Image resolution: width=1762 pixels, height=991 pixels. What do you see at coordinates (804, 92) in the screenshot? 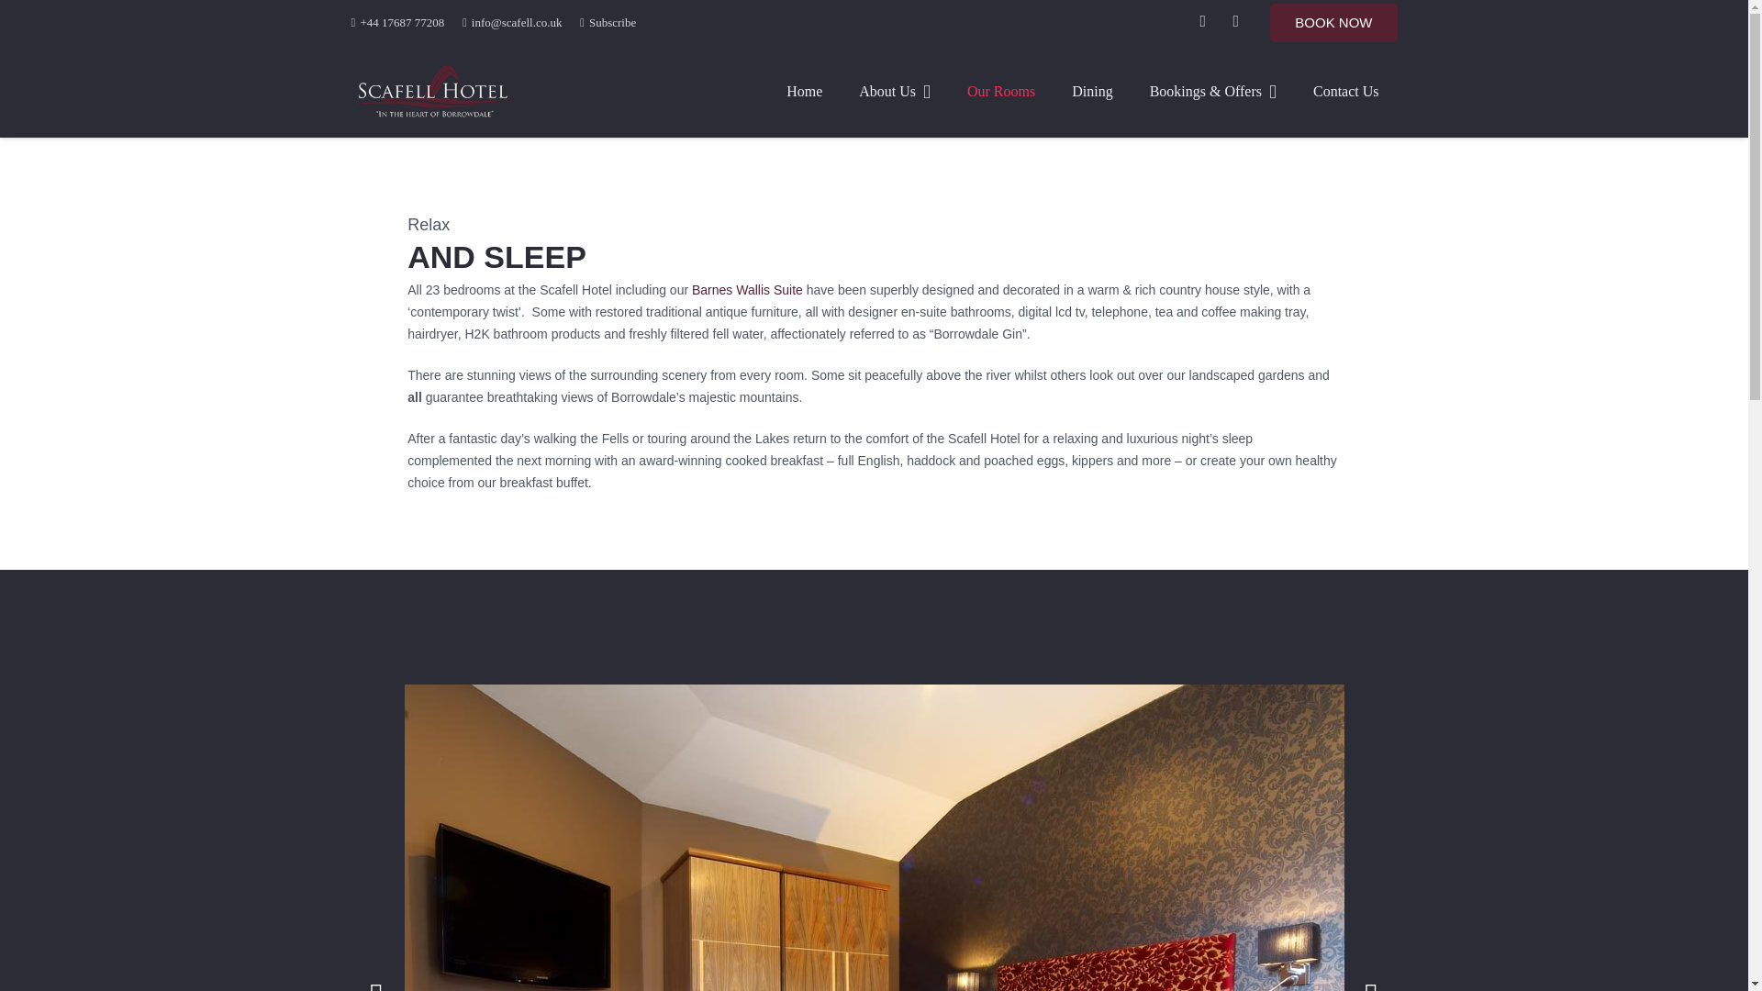
I see `Home` at bounding box center [804, 92].